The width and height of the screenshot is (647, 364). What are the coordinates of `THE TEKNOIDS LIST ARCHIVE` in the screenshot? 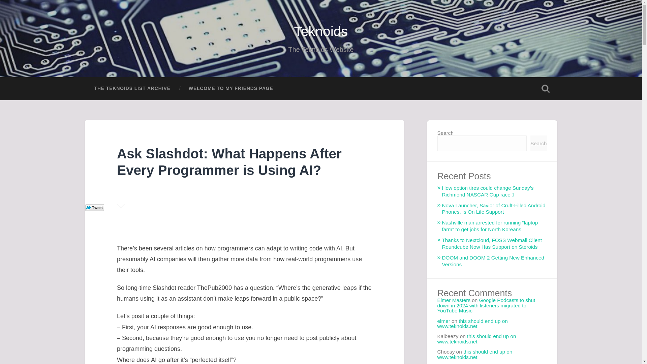 It's located at (132, 88).